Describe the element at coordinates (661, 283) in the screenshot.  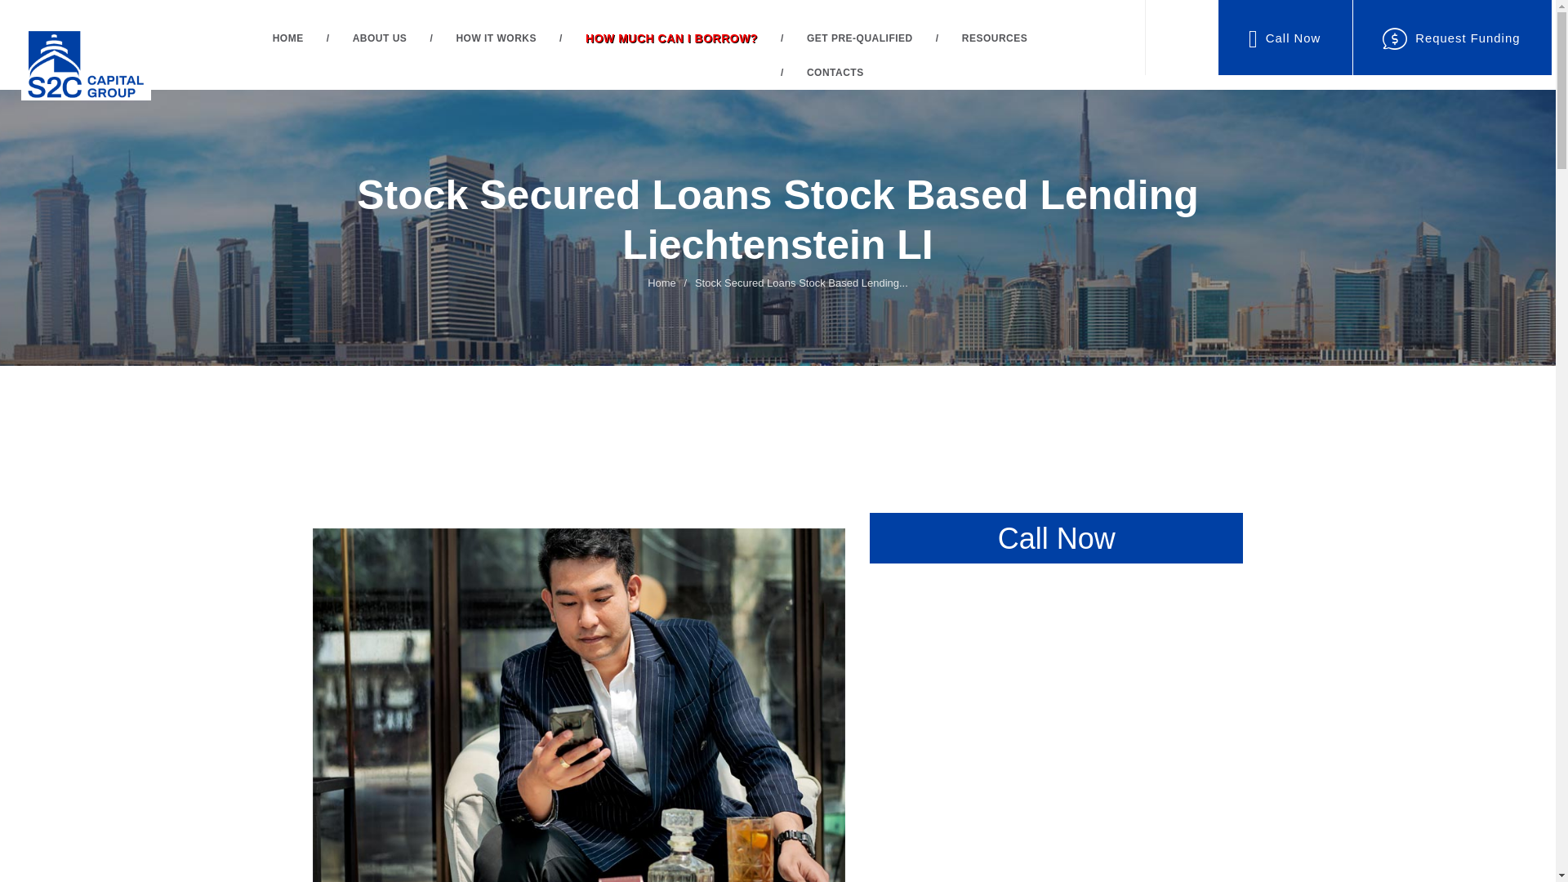
I see `Home` at that location.